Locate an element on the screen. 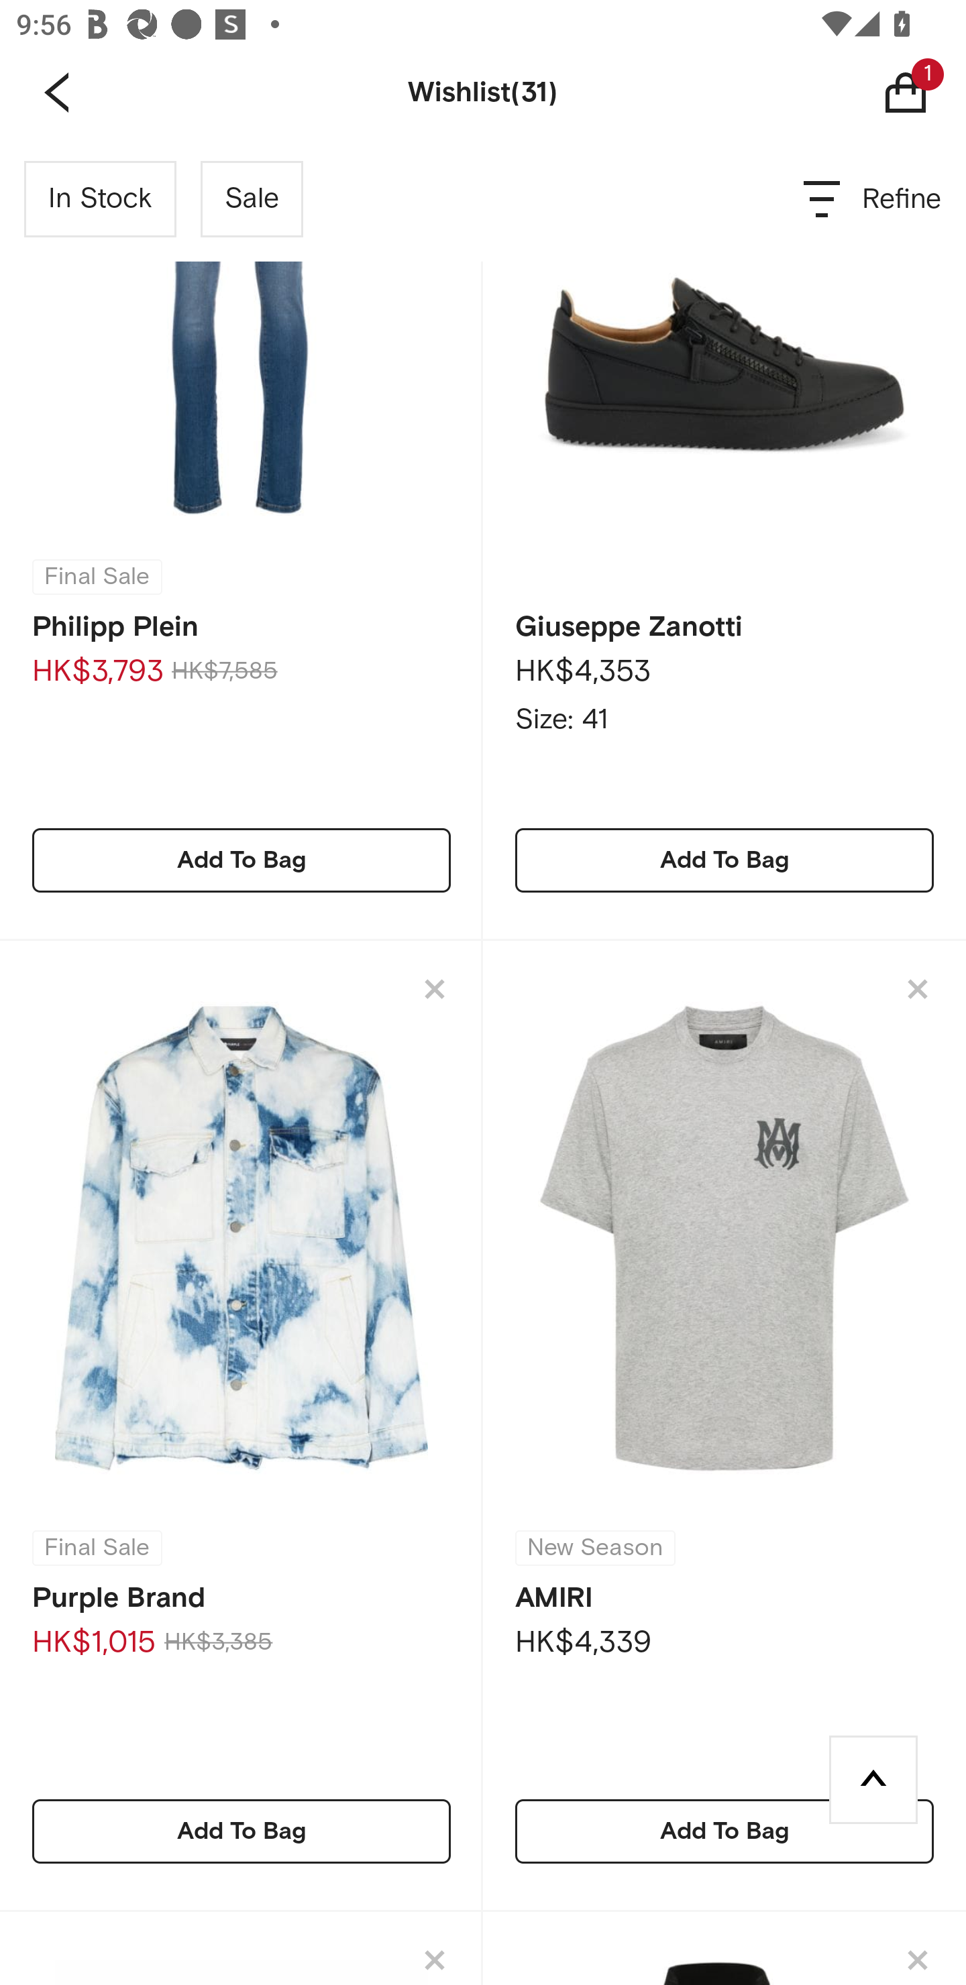 This screenshot has height=1985, width=966. Add To Bag is located at coordinates (724, 860).